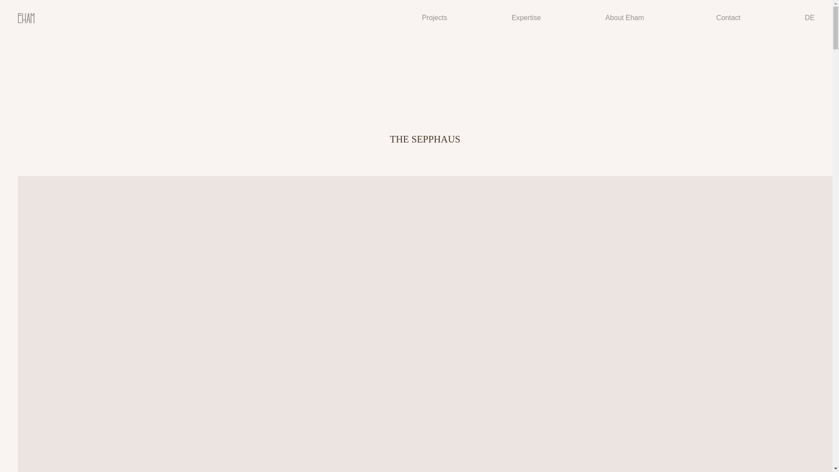  What do you see at coordinates (526, 17) in the screenshot?
I see `Expertise` at bounding box center [526, 17].